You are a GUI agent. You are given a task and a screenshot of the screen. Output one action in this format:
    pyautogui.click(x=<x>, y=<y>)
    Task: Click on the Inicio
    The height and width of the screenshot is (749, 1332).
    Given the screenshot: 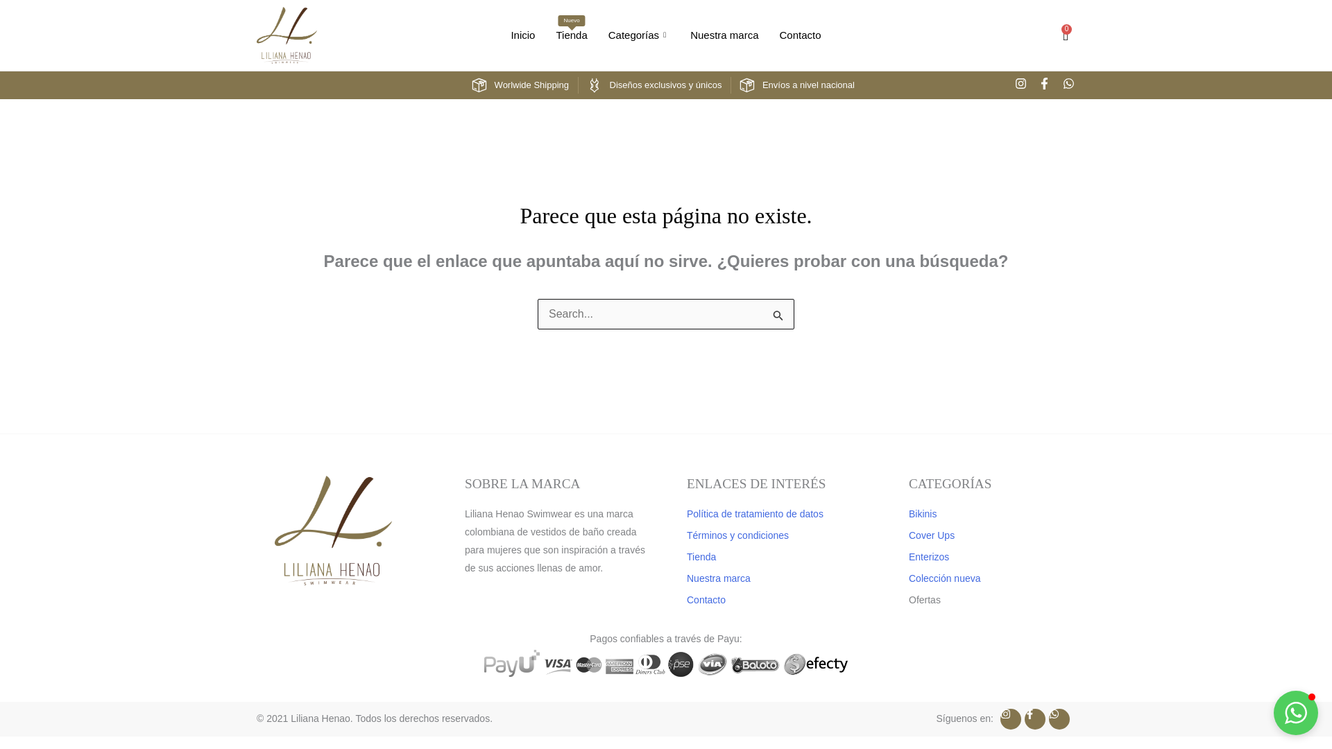 What is the action you would take?
    pyautogui.click(x=1021, y=85)
    